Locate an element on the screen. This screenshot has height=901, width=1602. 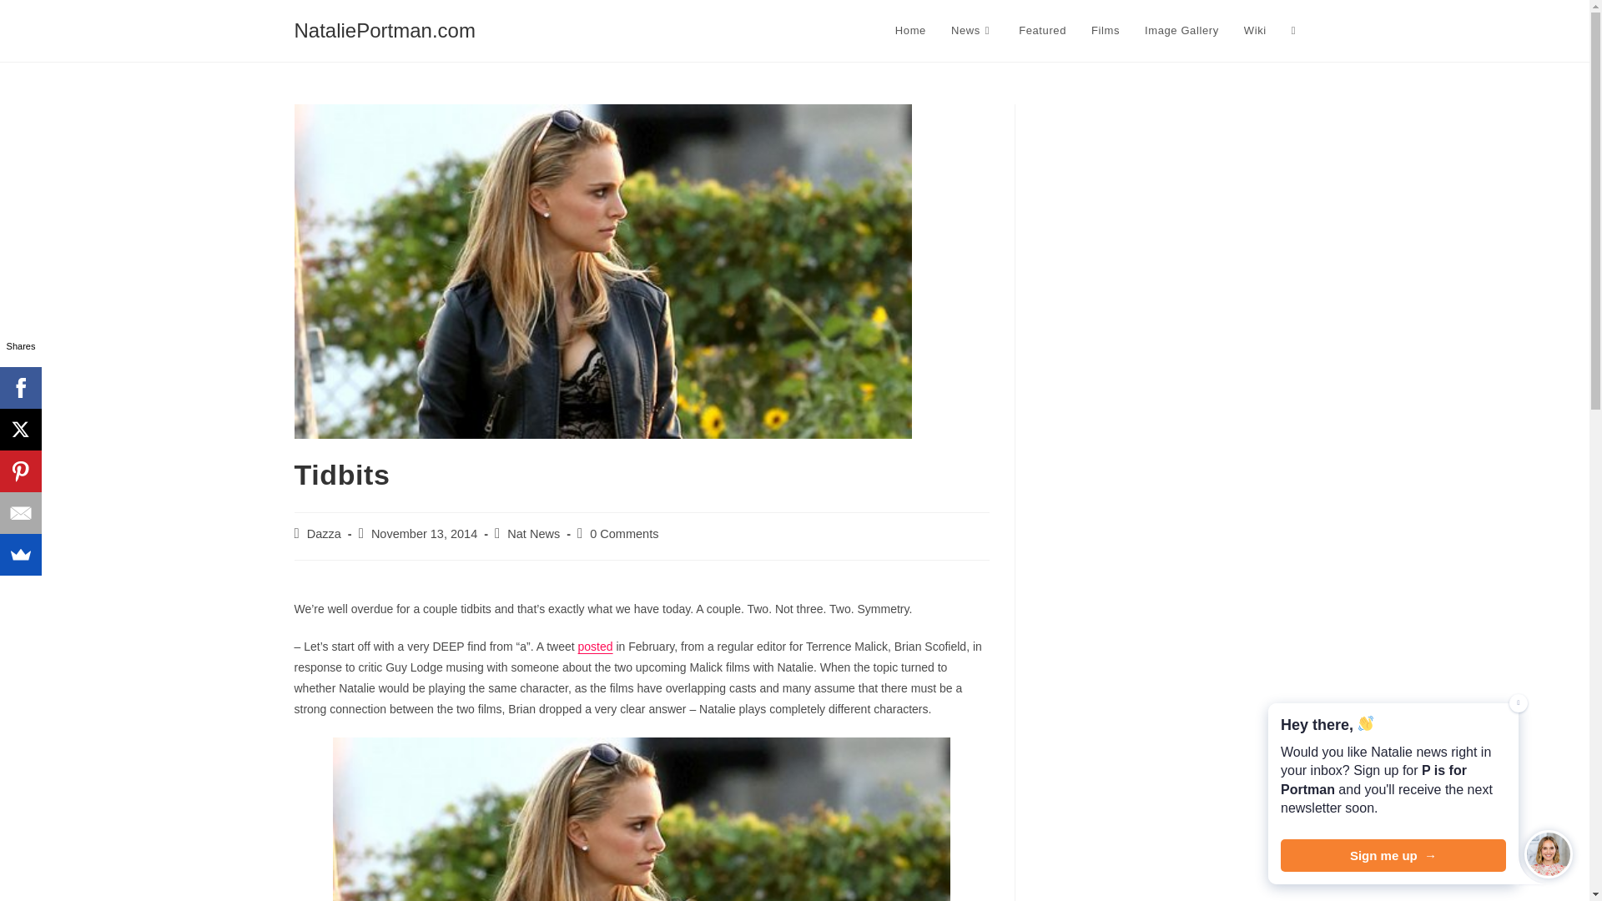
Pinterest is located at coordinates (20, 471).